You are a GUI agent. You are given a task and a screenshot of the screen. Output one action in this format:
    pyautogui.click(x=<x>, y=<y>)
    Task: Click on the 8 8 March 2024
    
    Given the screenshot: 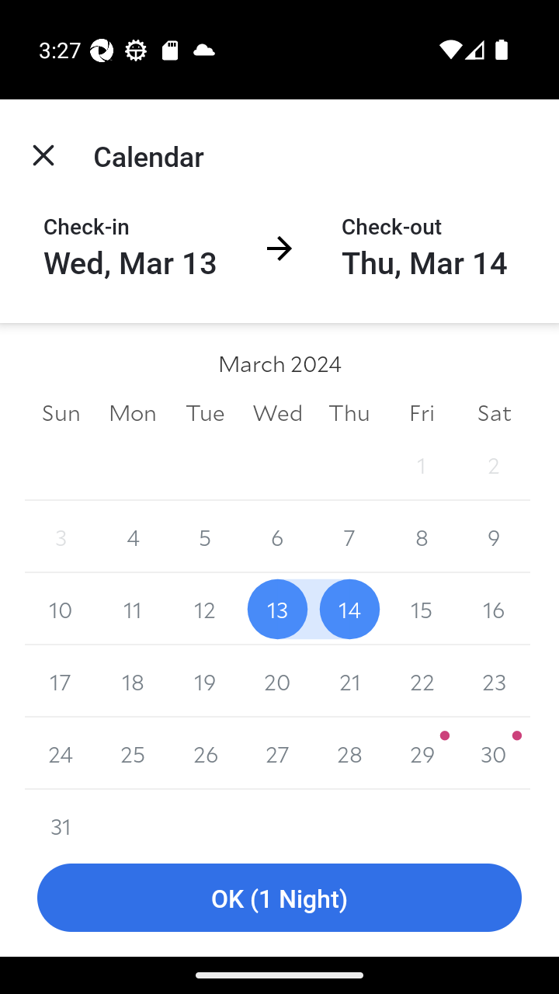 What is the action you would take?
    pyautogui.click(x=421, y=537)
    